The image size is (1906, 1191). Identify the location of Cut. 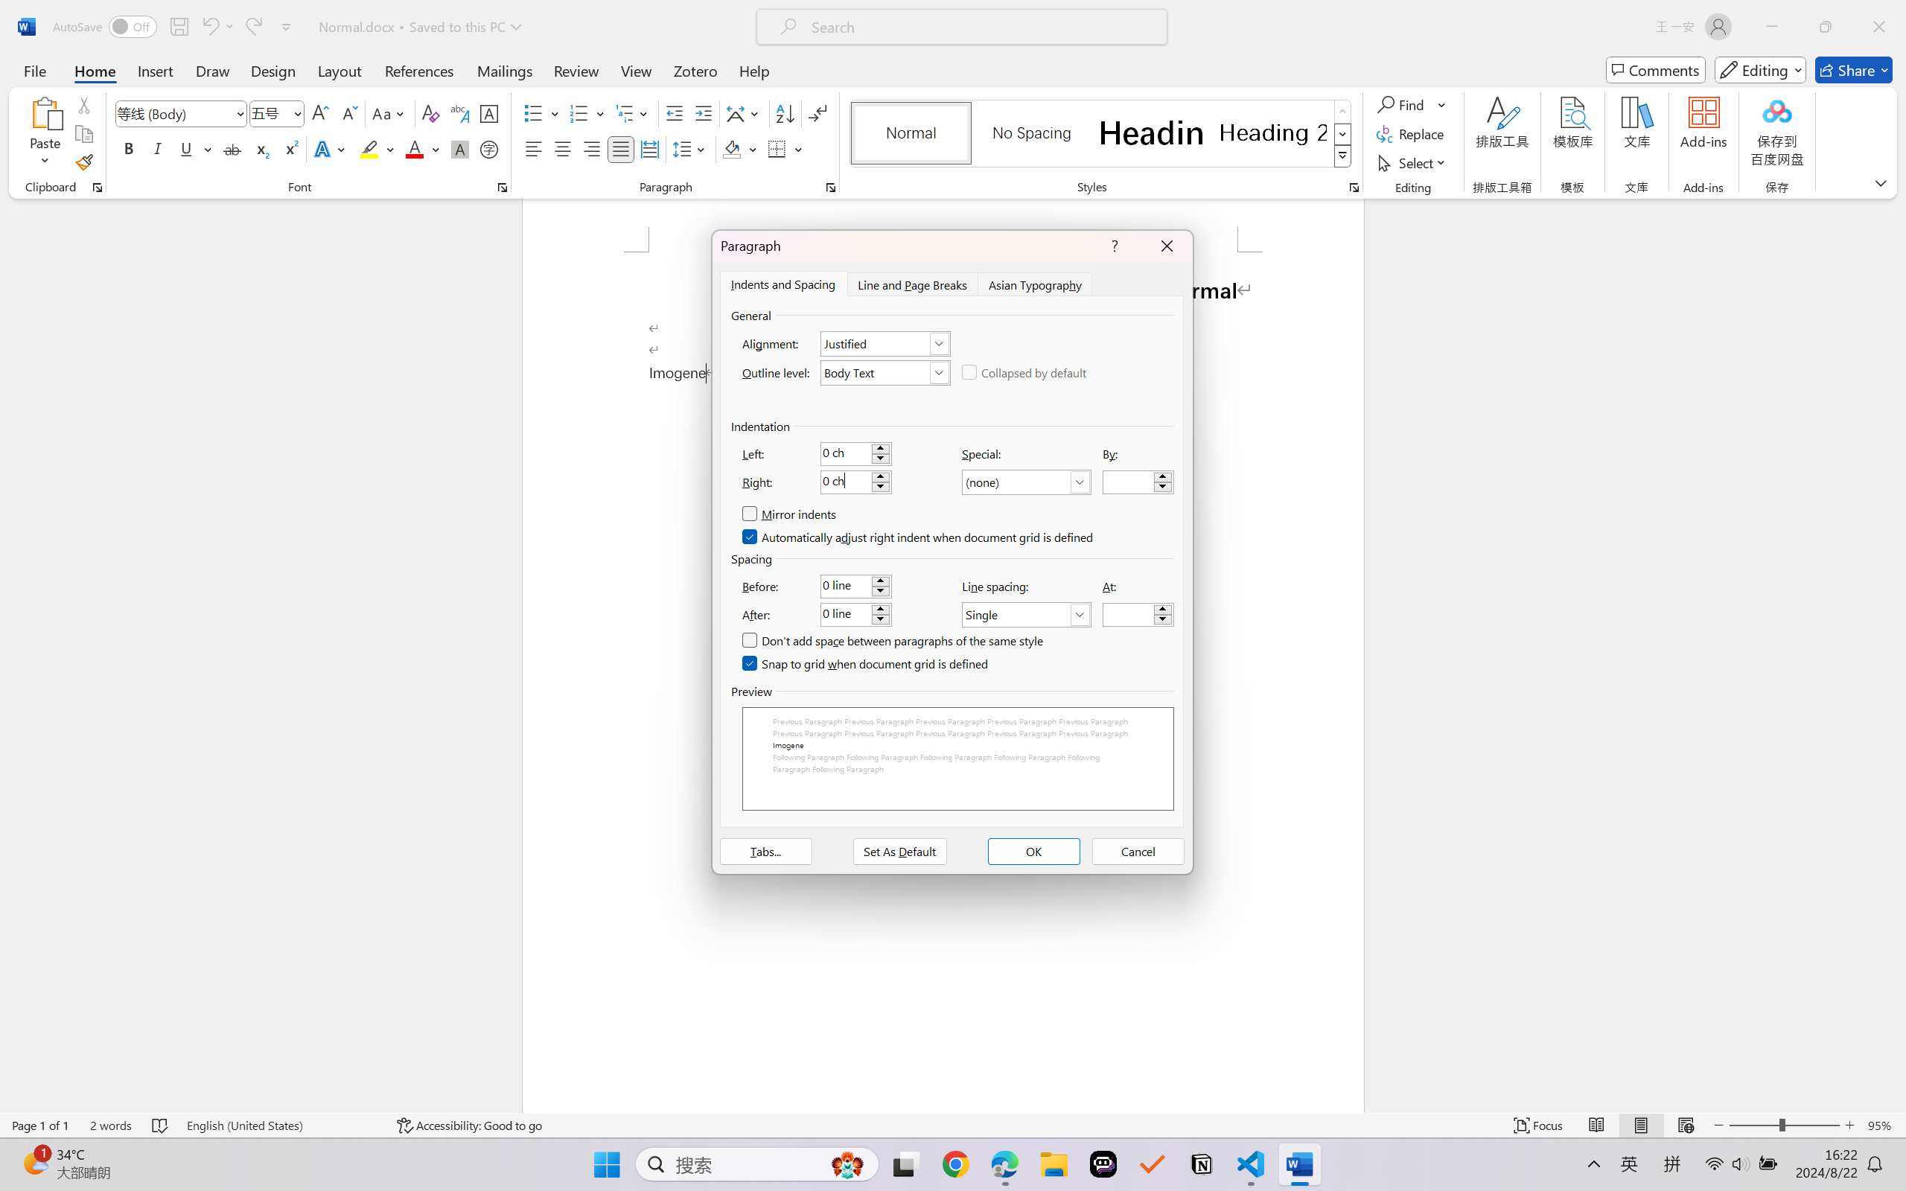
(83, 104).